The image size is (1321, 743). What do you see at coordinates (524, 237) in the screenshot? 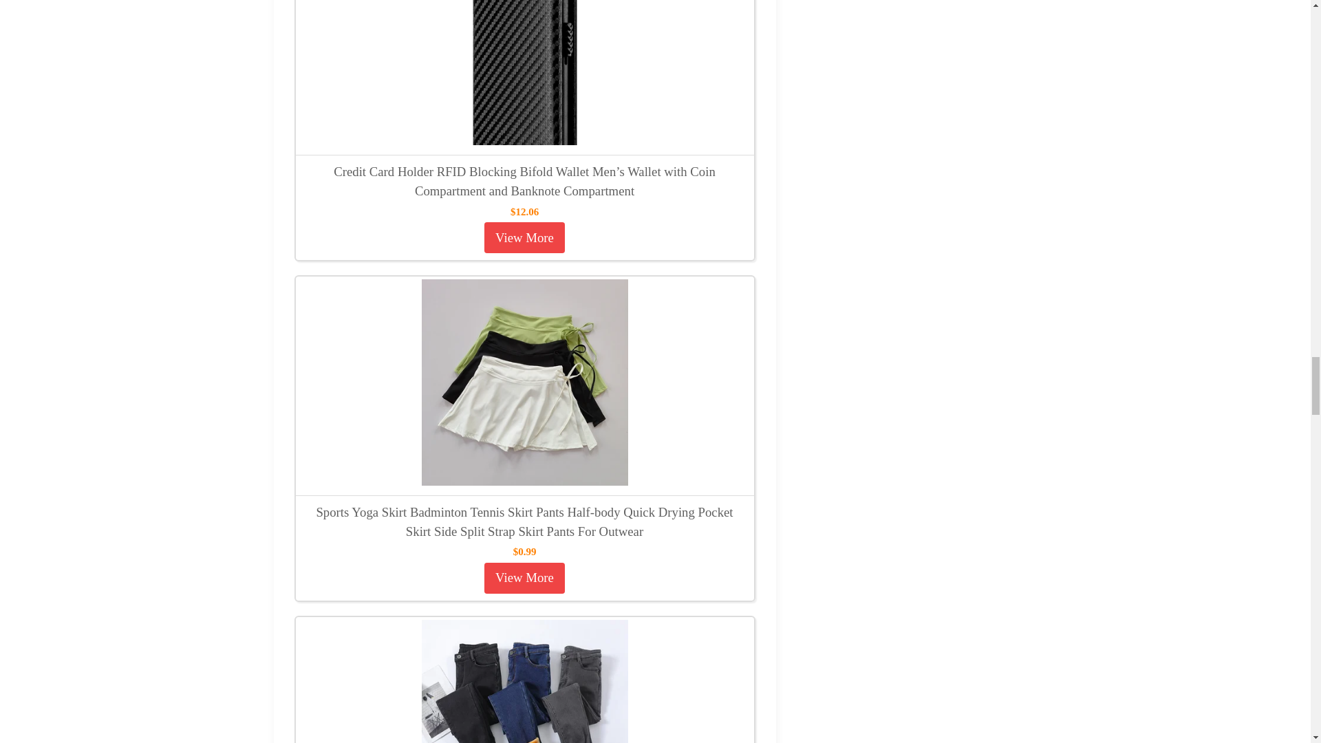
I see `View More` at bounding box center [524, 237].